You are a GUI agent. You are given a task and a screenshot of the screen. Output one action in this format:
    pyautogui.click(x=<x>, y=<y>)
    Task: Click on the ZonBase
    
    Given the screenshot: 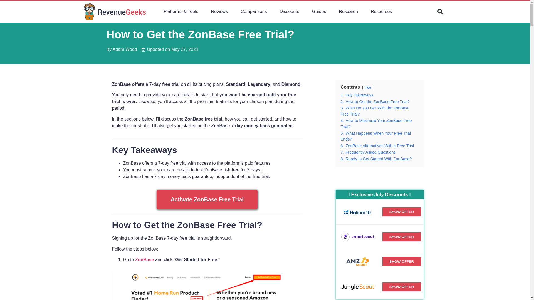 What is the action you would take?
    pyautogui.click(x=145, y=259)
    